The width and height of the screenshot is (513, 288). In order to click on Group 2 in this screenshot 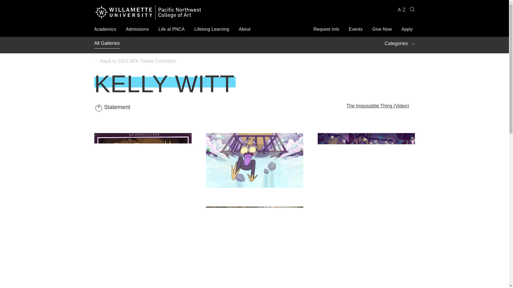, I will do `click(412, 10)`.